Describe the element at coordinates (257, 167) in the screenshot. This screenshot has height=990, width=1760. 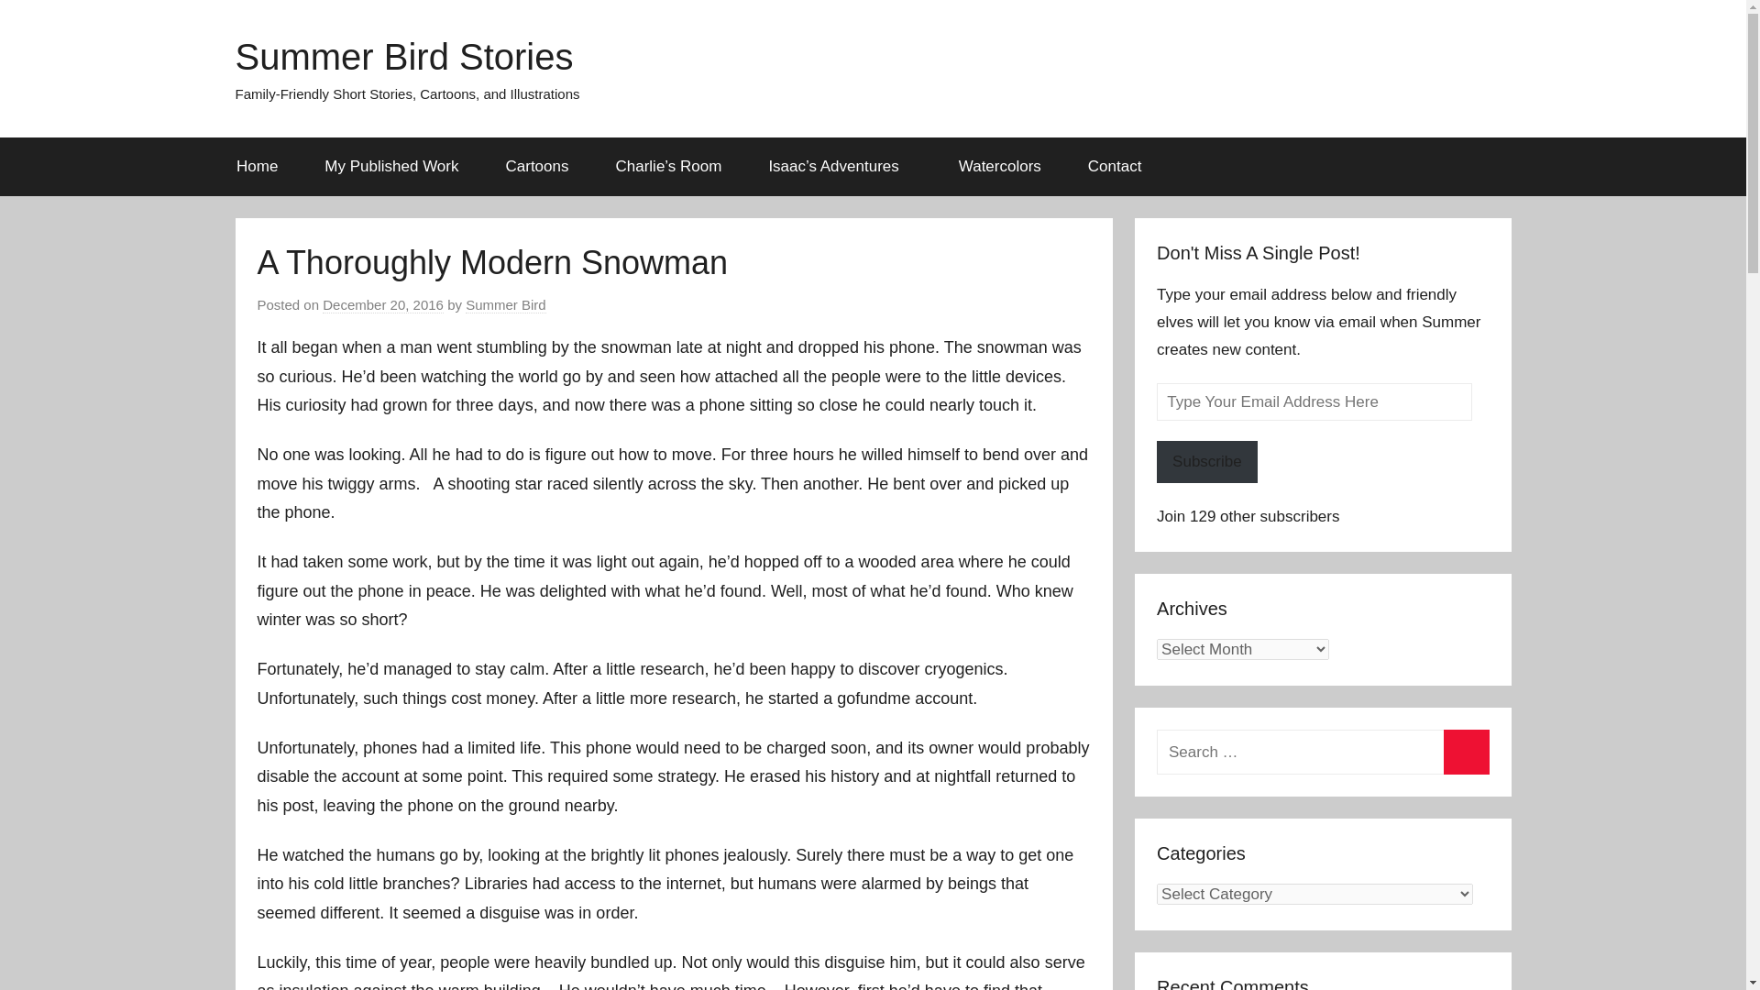
I see `Home` at that location.